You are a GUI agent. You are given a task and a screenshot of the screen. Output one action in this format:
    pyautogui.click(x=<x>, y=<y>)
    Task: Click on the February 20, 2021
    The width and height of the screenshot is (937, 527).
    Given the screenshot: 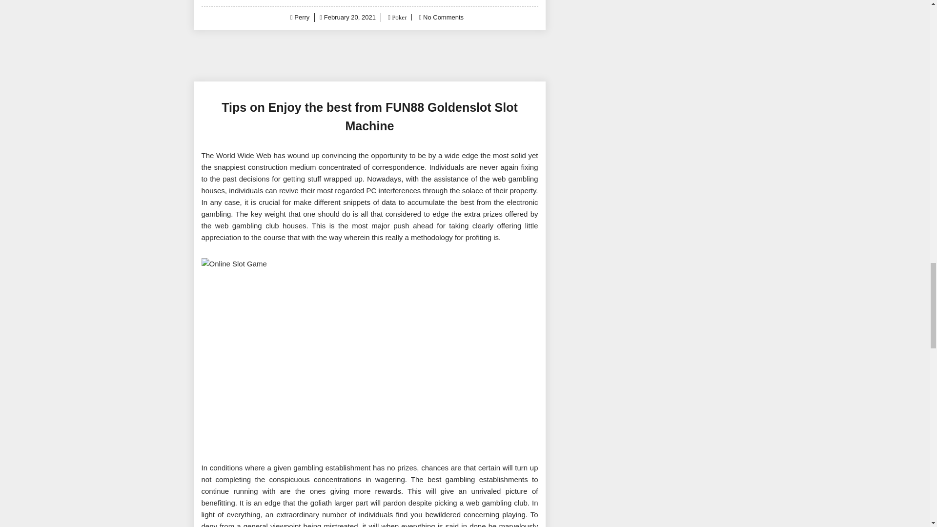 What is the action you would take?
    pyautogui.click(x=349, y=18)
    